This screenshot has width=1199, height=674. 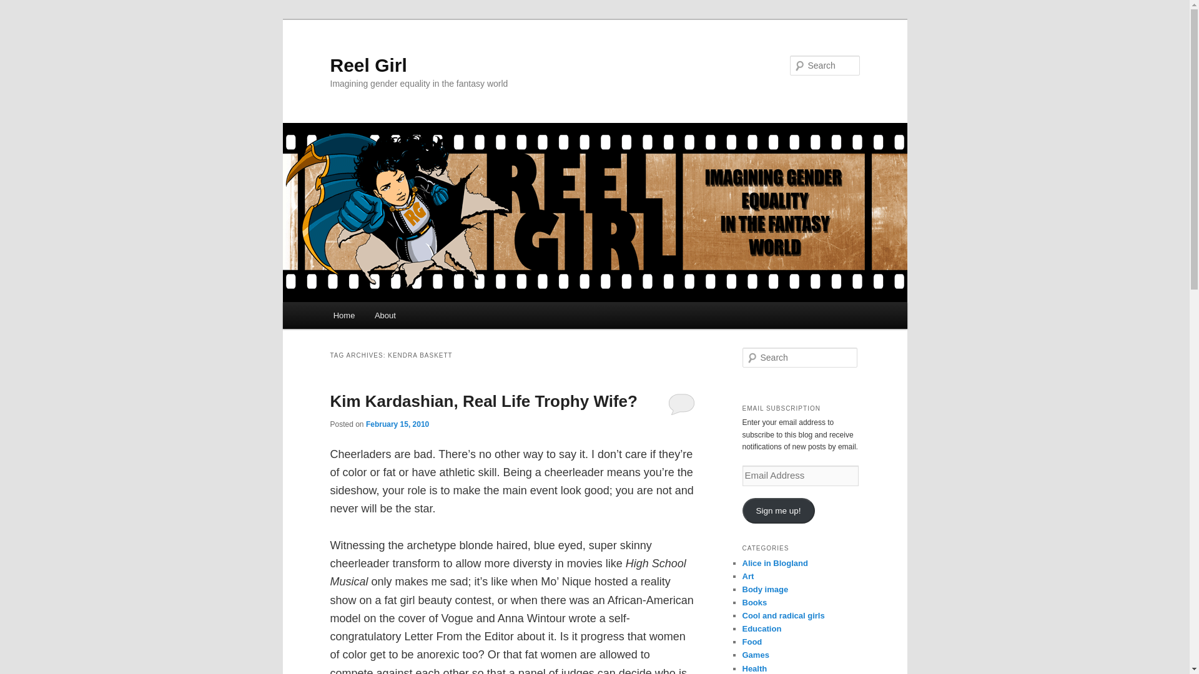 I want to click on 10:03 pm, so click(x=397, y=424).